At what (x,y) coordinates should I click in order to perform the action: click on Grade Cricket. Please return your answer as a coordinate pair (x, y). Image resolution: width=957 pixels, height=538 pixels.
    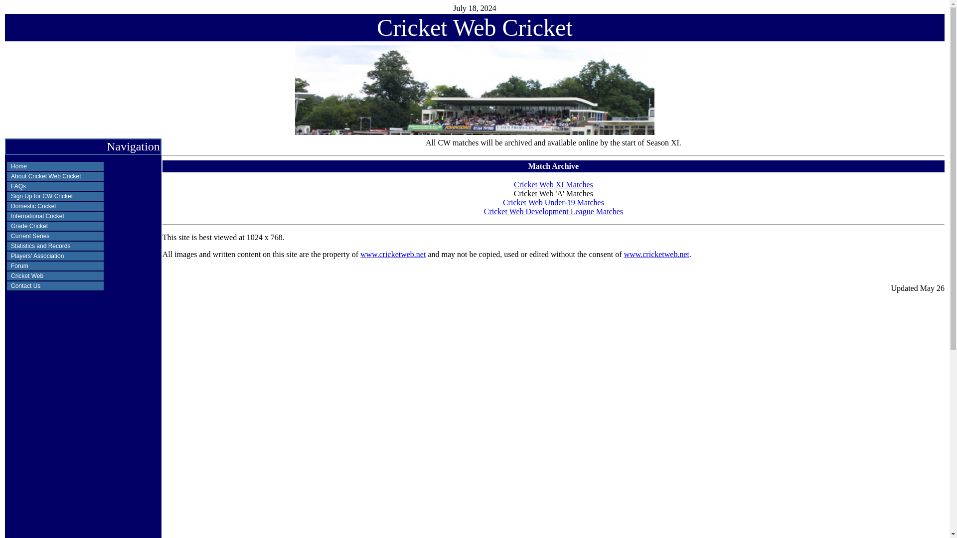
    Looking at the image, I should click on (55, 226).